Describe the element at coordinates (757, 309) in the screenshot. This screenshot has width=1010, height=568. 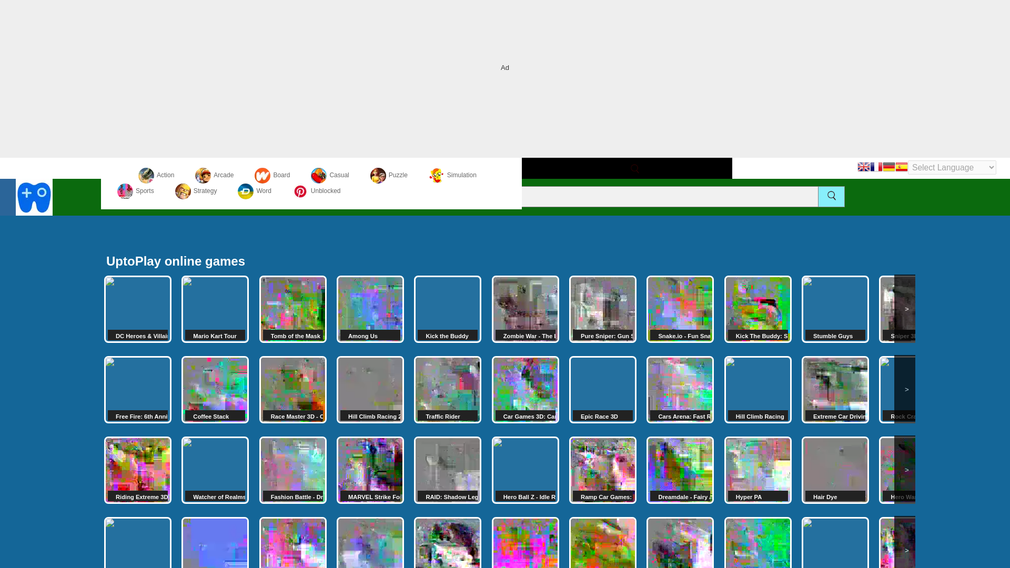
I see `Kick The Buddy: Second Kick` at that location.